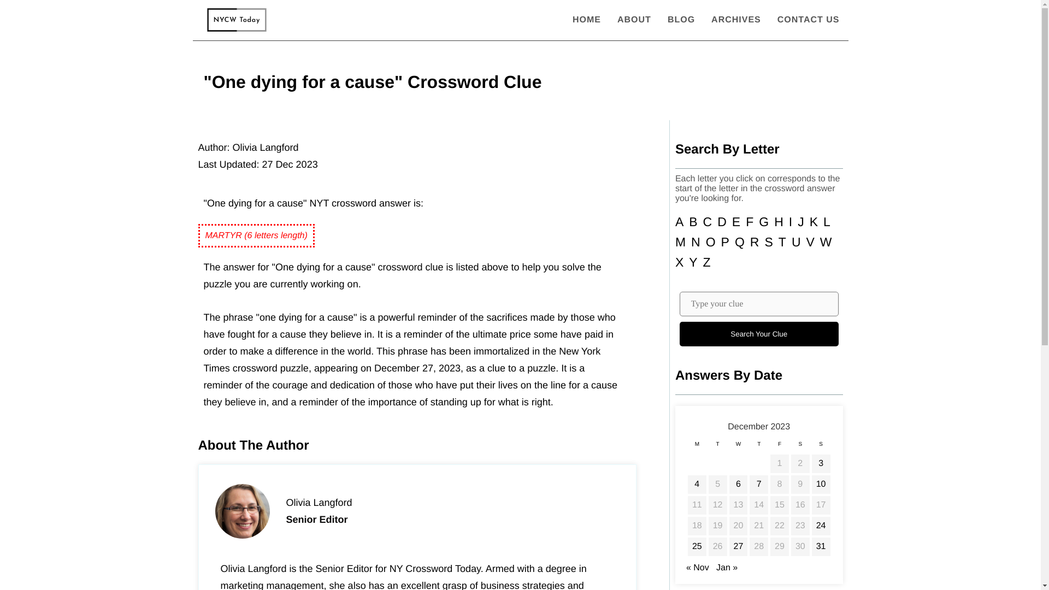  Describe the element at coordinates (758, 447) in the screenshot. I see `Thursday` at that location.